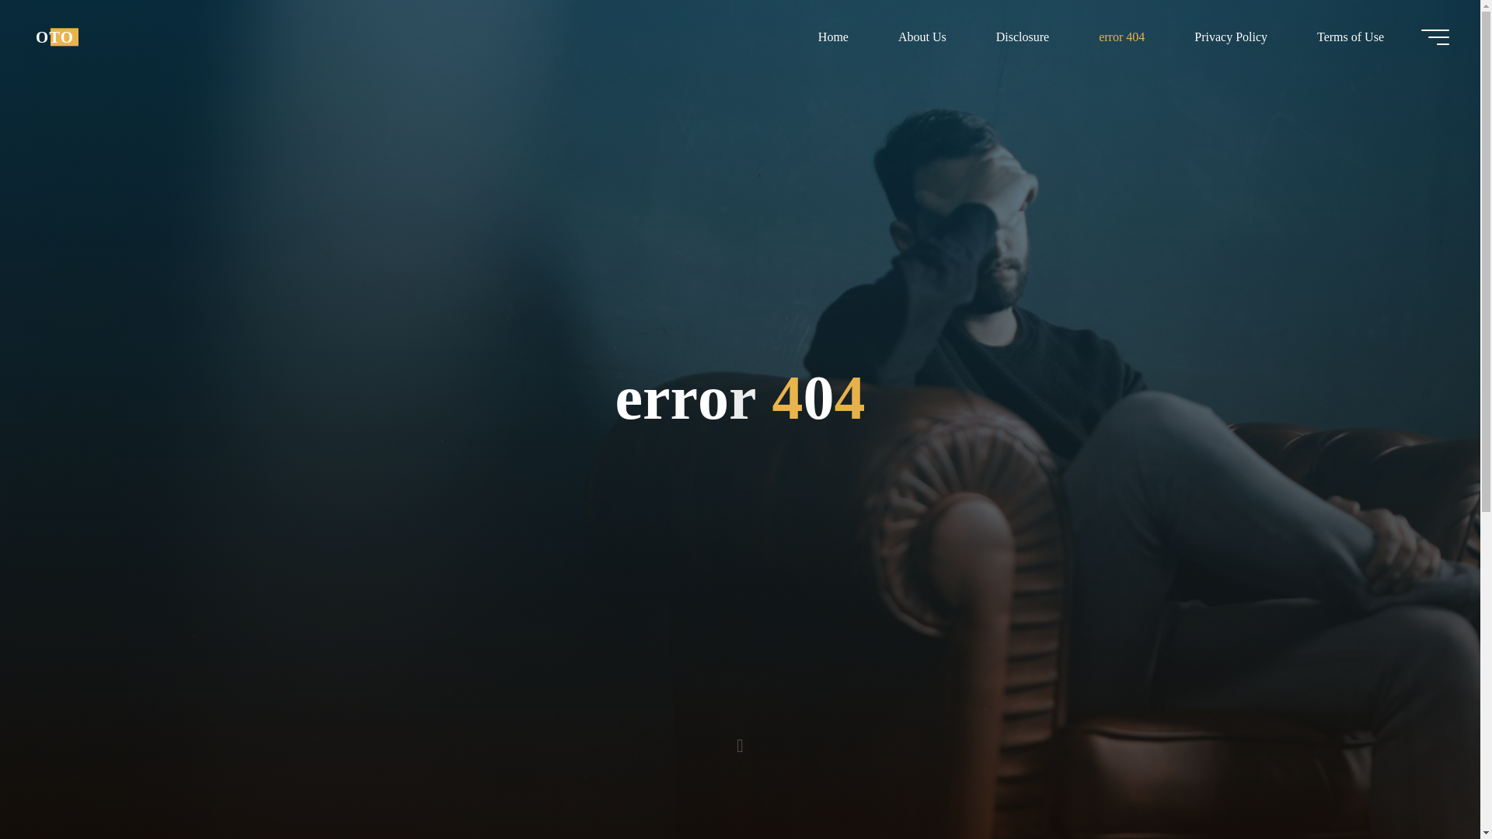 The height and width of the screenshot is (839, 1492). What do you see at coordinates (1350, 37) in the screenshot?
I see `Terms of Use` at bounding box center [1350, 37].